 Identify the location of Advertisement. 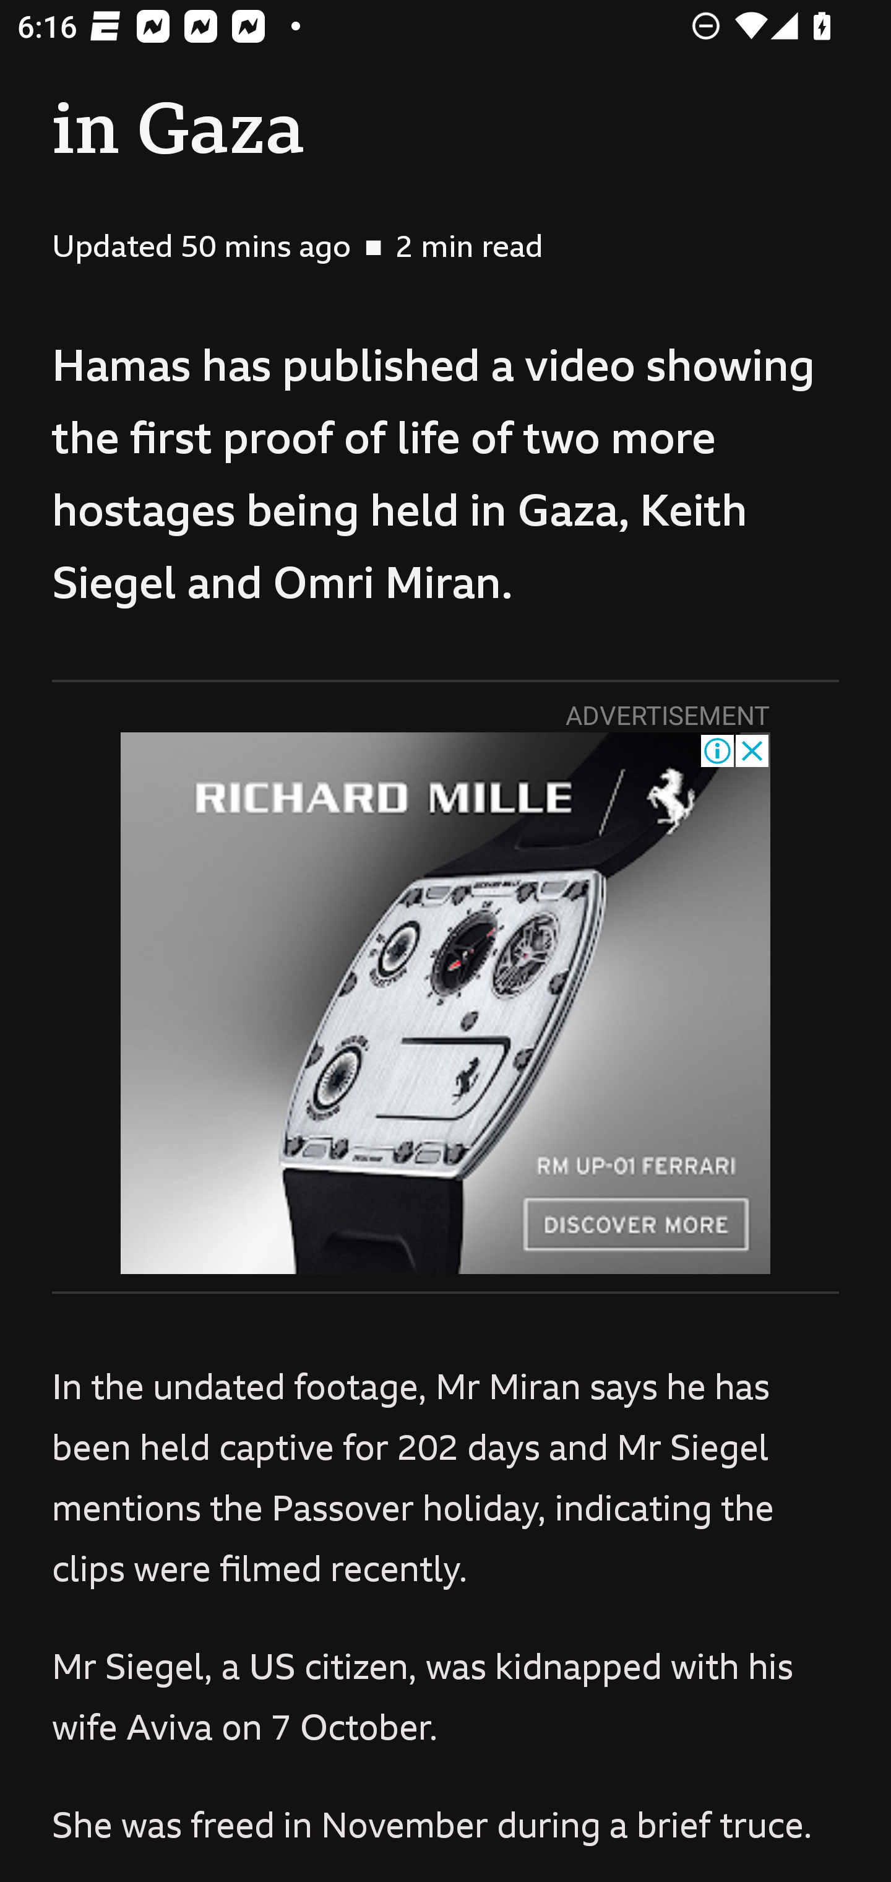
(445, 1003).